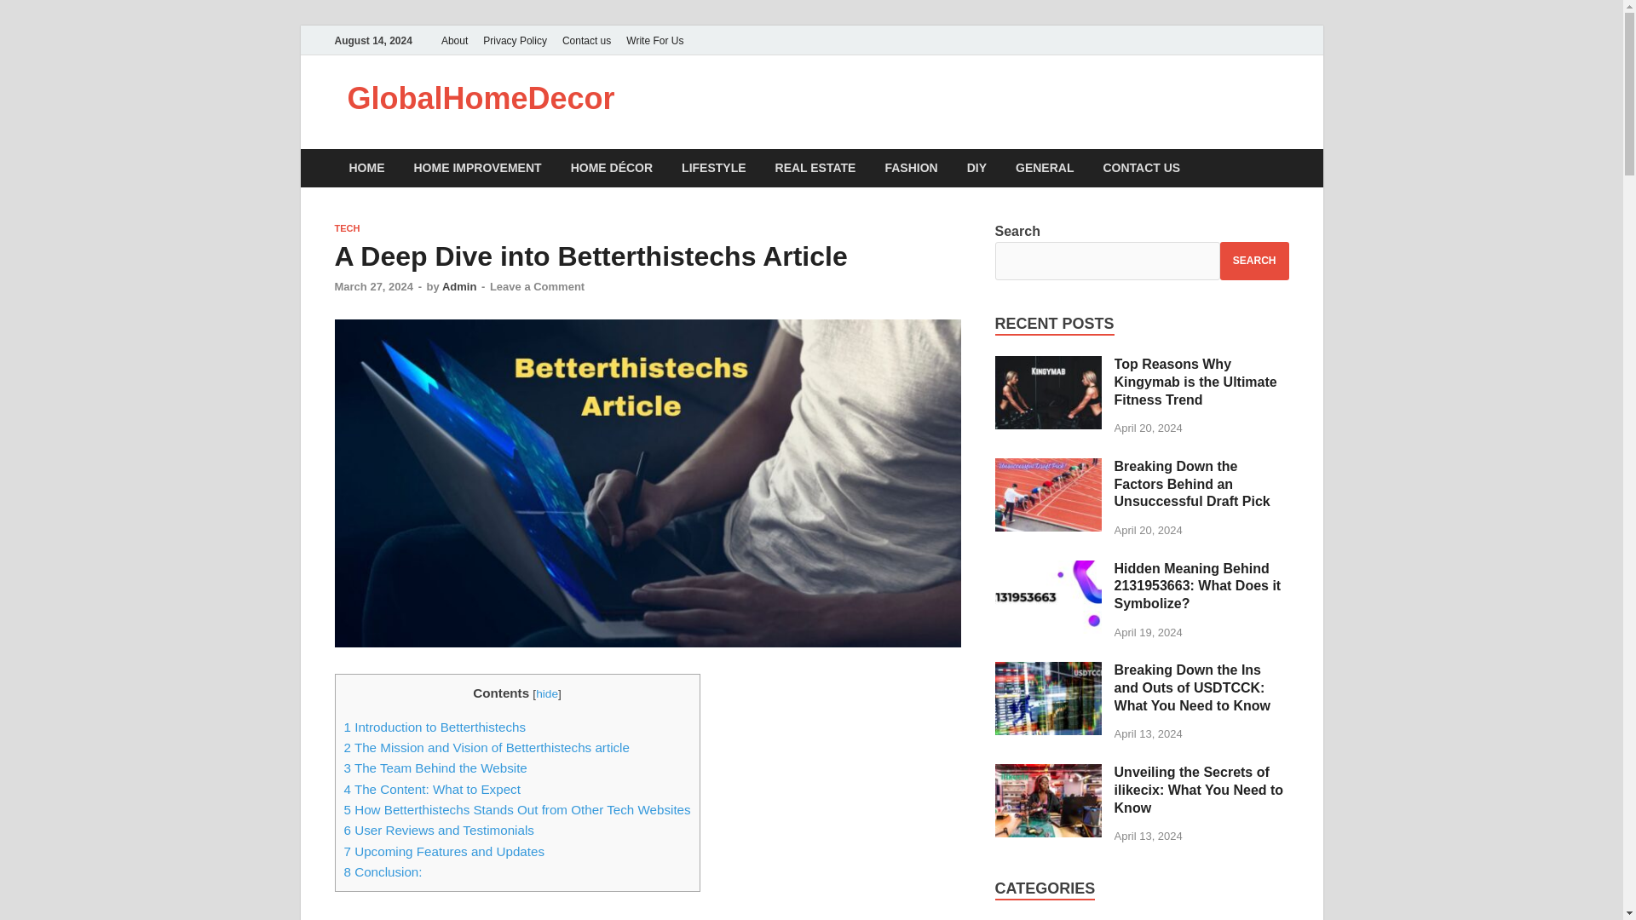 The width and height of the screenshot is (1636, 920). What do you see at coordinates (1048, 366) in the screenshot?
I see `Top Reasons Why Kingymab is the Ultimate Fitness Trend` at bounding box center [1048, 366].